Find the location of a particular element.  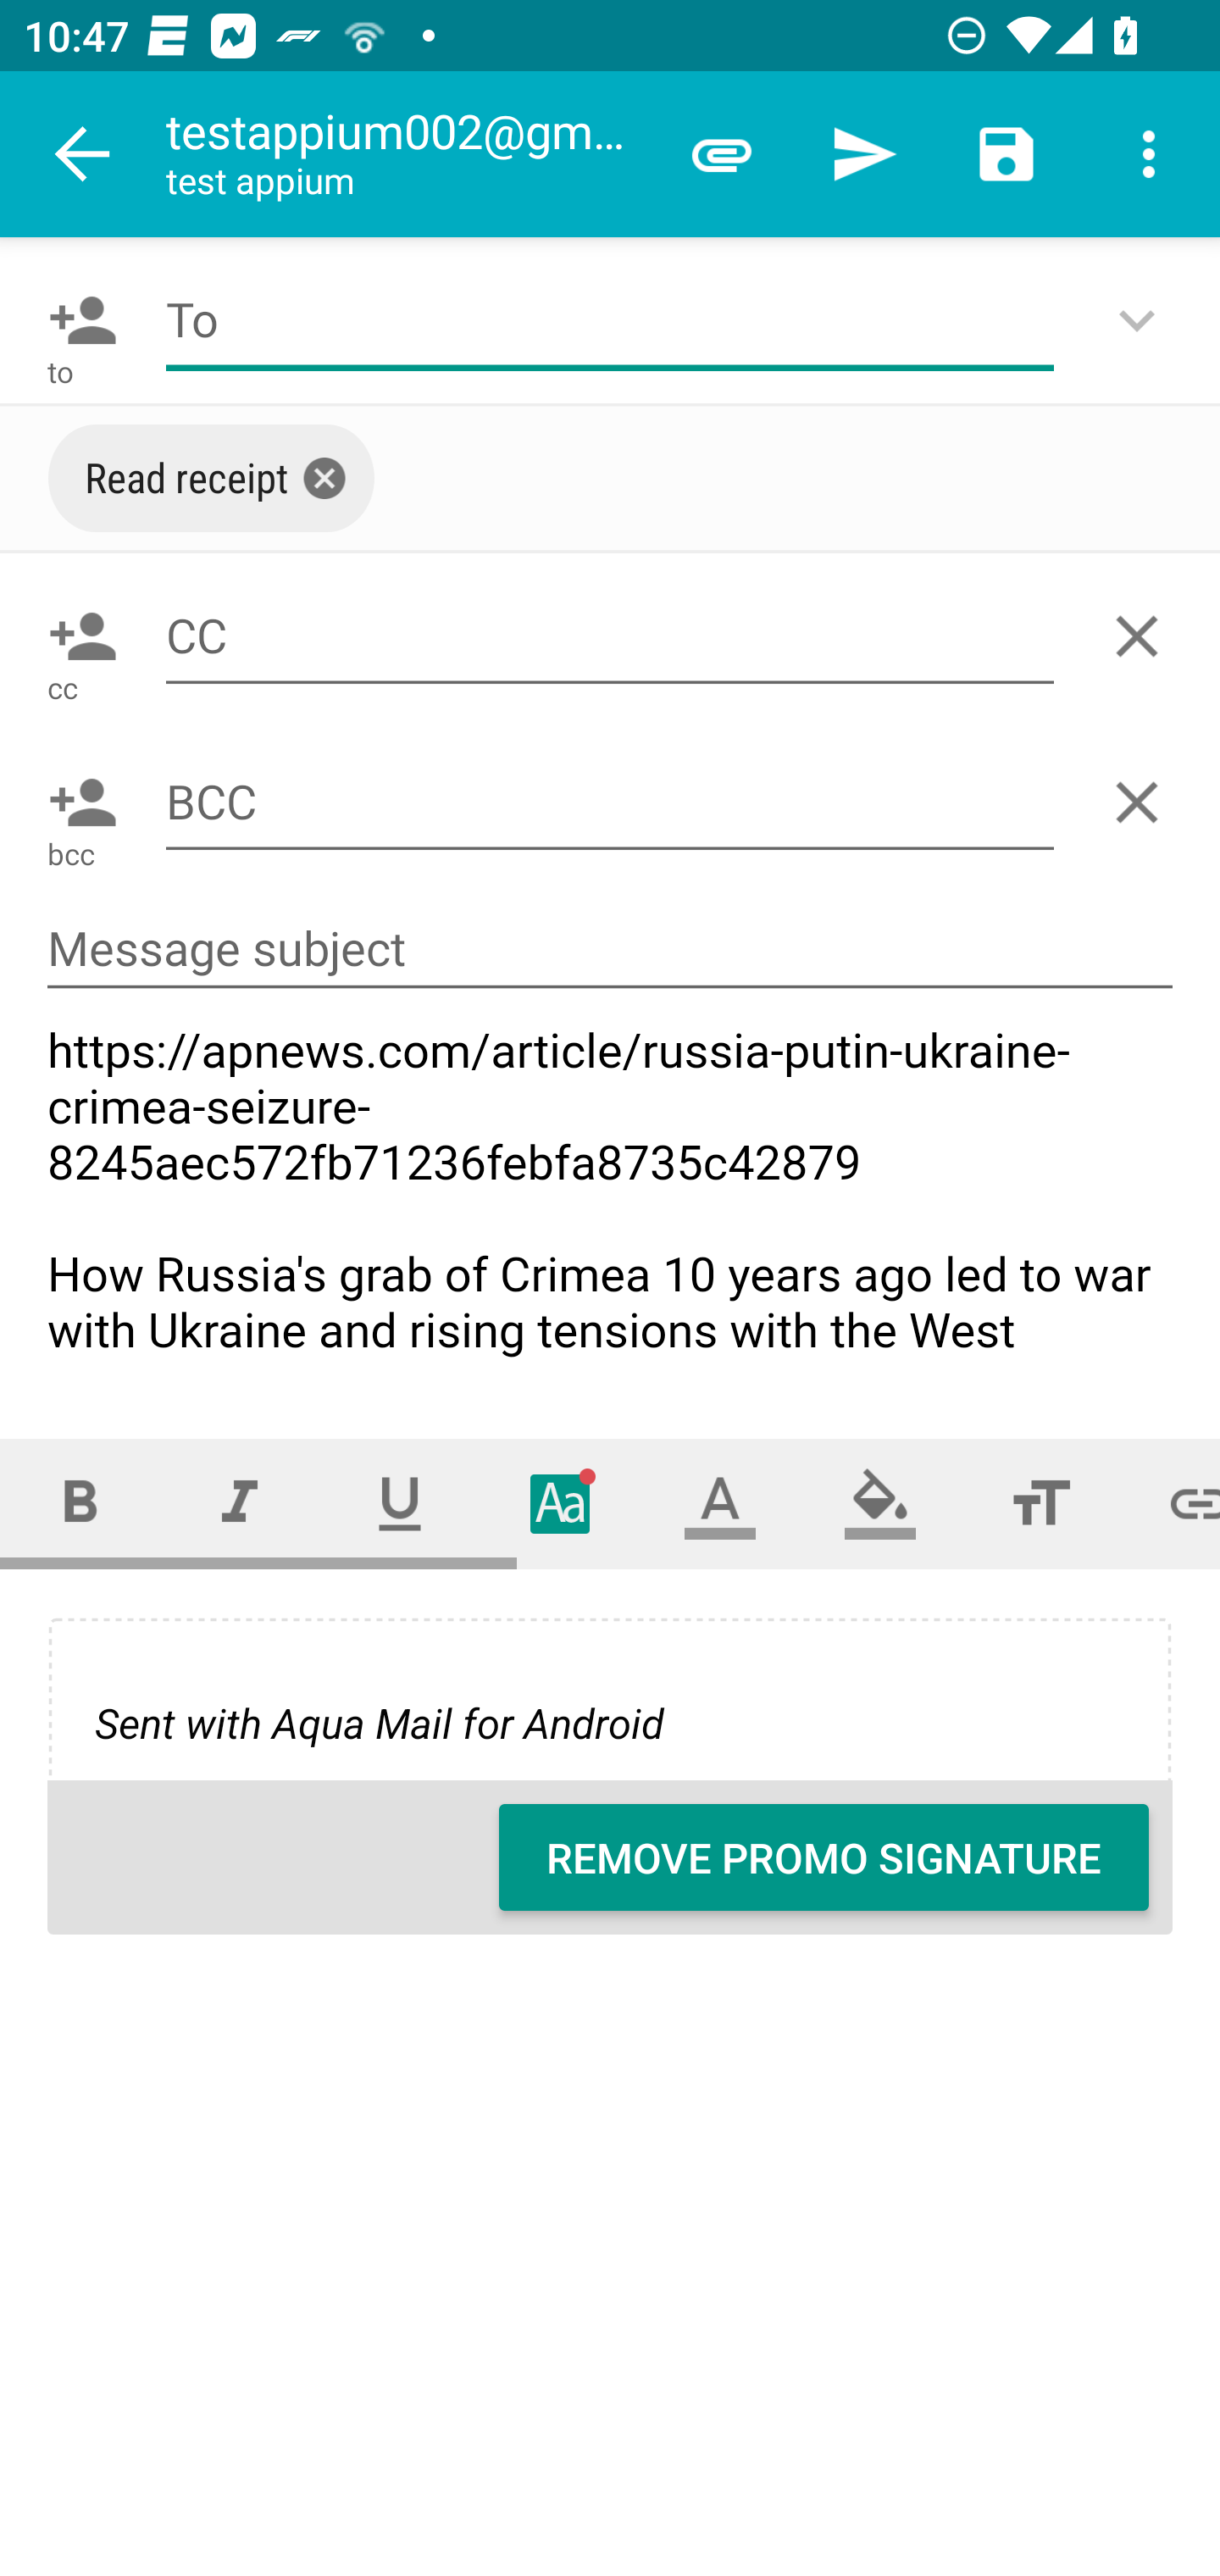

Save is located at coordinates (1006, 154).